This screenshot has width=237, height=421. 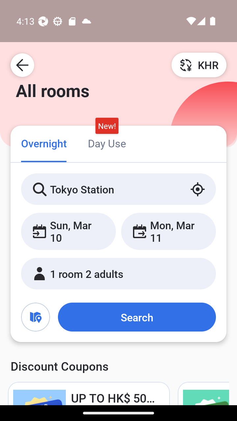 I want to click on Tokyo Station, so click(x=118, y=189).